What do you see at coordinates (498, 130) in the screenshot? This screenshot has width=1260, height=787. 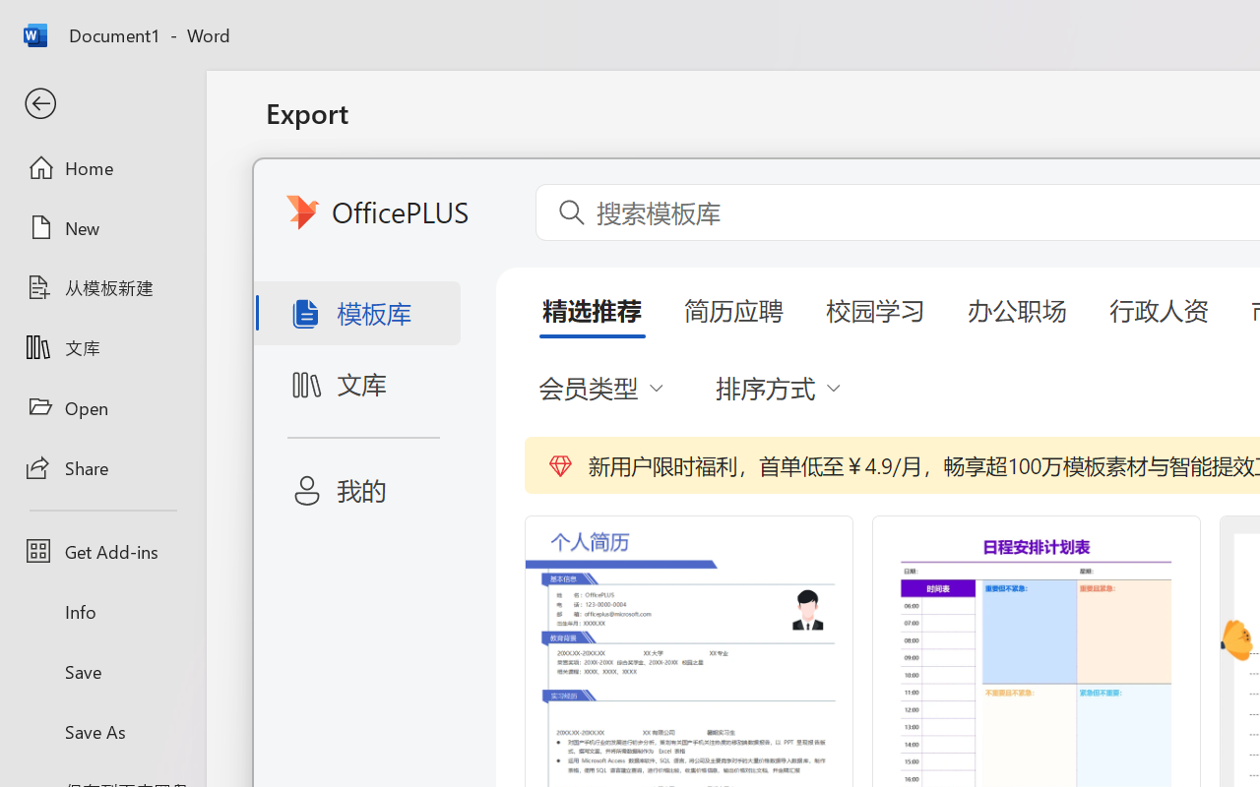 I see `Our approach` at bounding box center [498, 130].